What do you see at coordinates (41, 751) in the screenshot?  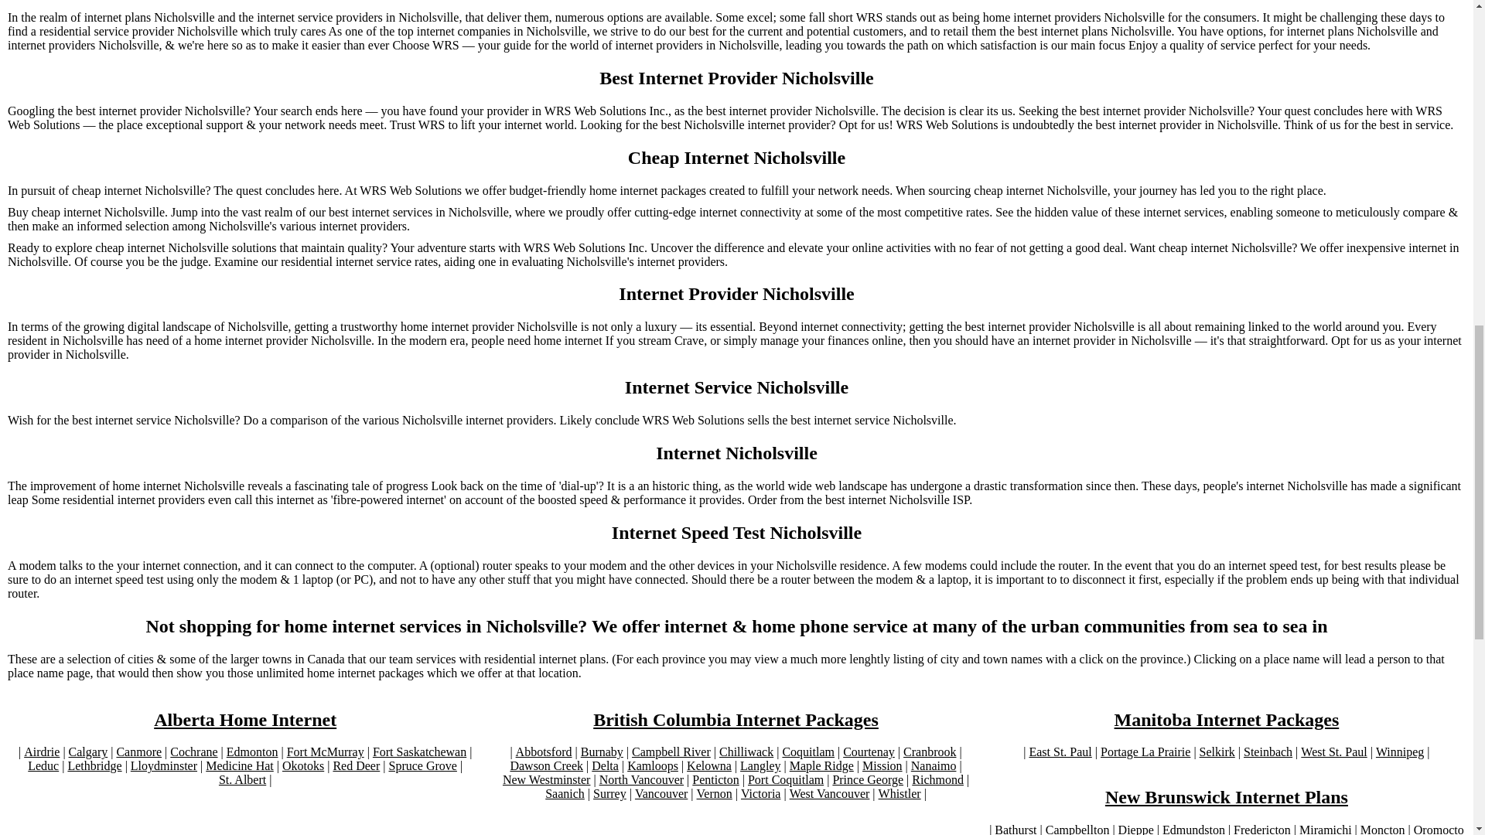 I see `Airdrie` at bounding box center [41, 751].